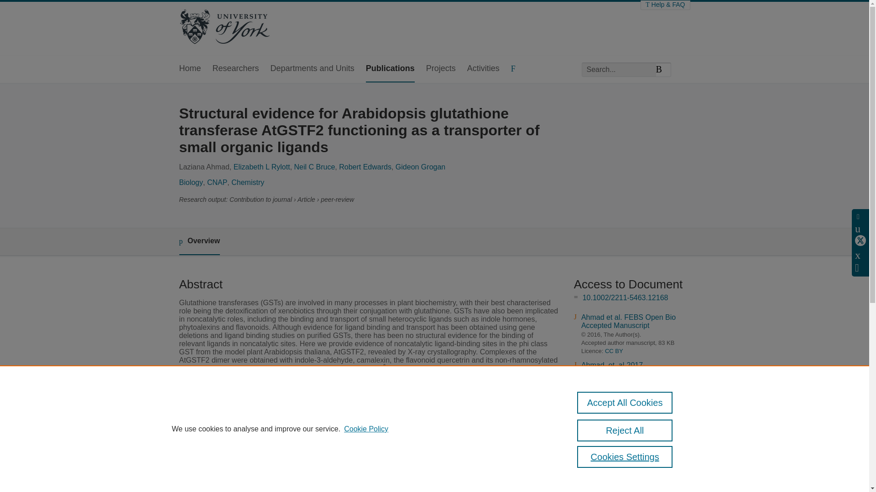 The height and width of the screenshot is (492, 876). Describe the element at coordinates (199, 241) in the screenshot. I see `Overview` at that location.